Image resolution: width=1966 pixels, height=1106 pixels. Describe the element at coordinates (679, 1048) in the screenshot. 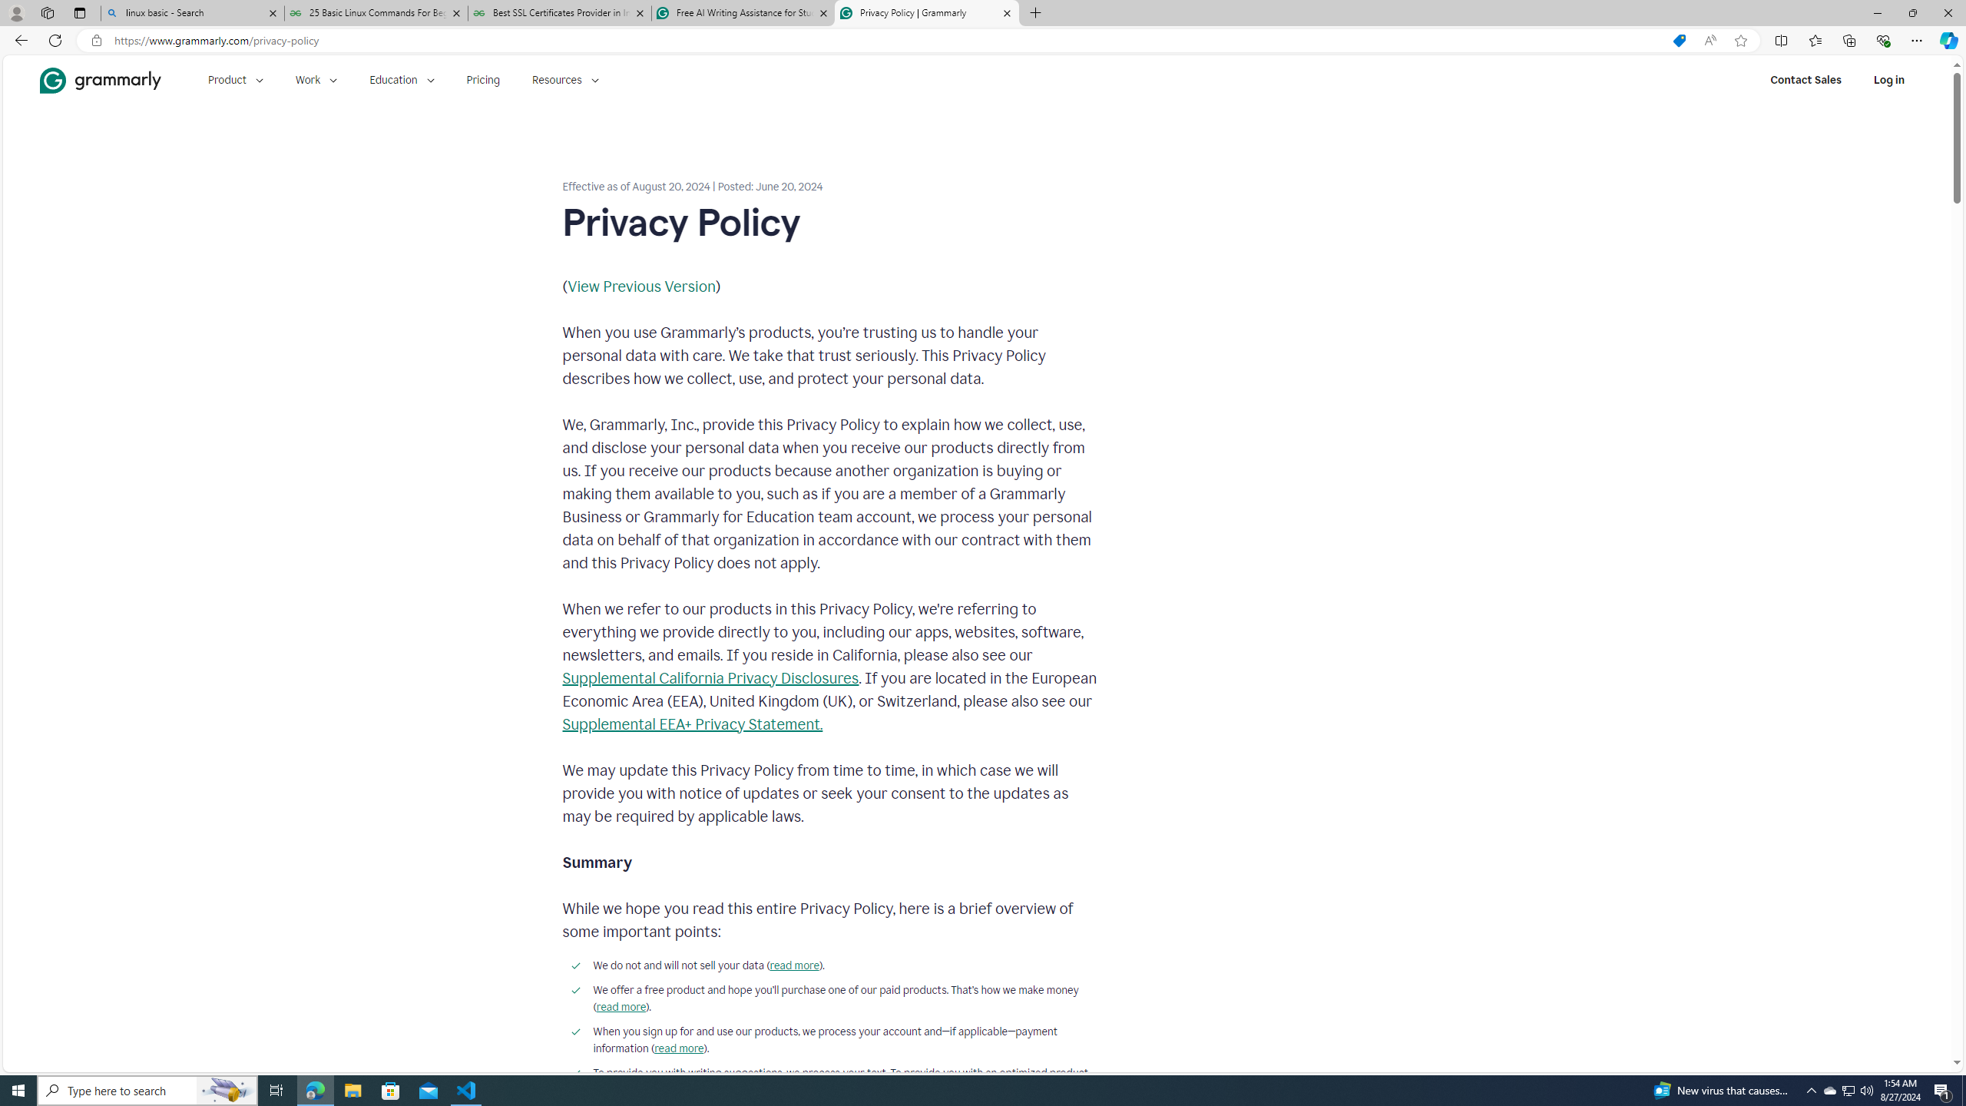

I see `read more` at that location.